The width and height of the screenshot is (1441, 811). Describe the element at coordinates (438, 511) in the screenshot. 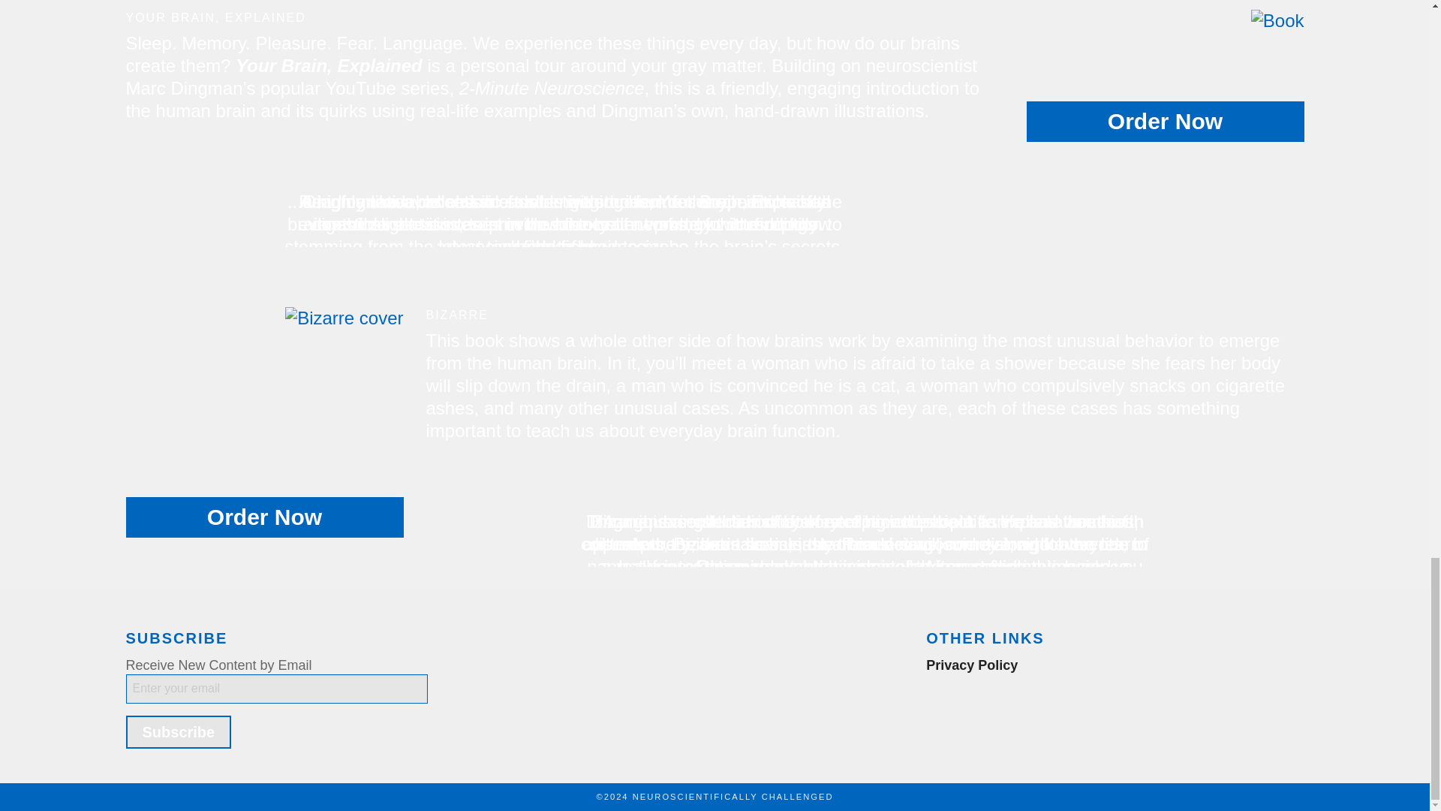

I see `Previous Slide` at that location.